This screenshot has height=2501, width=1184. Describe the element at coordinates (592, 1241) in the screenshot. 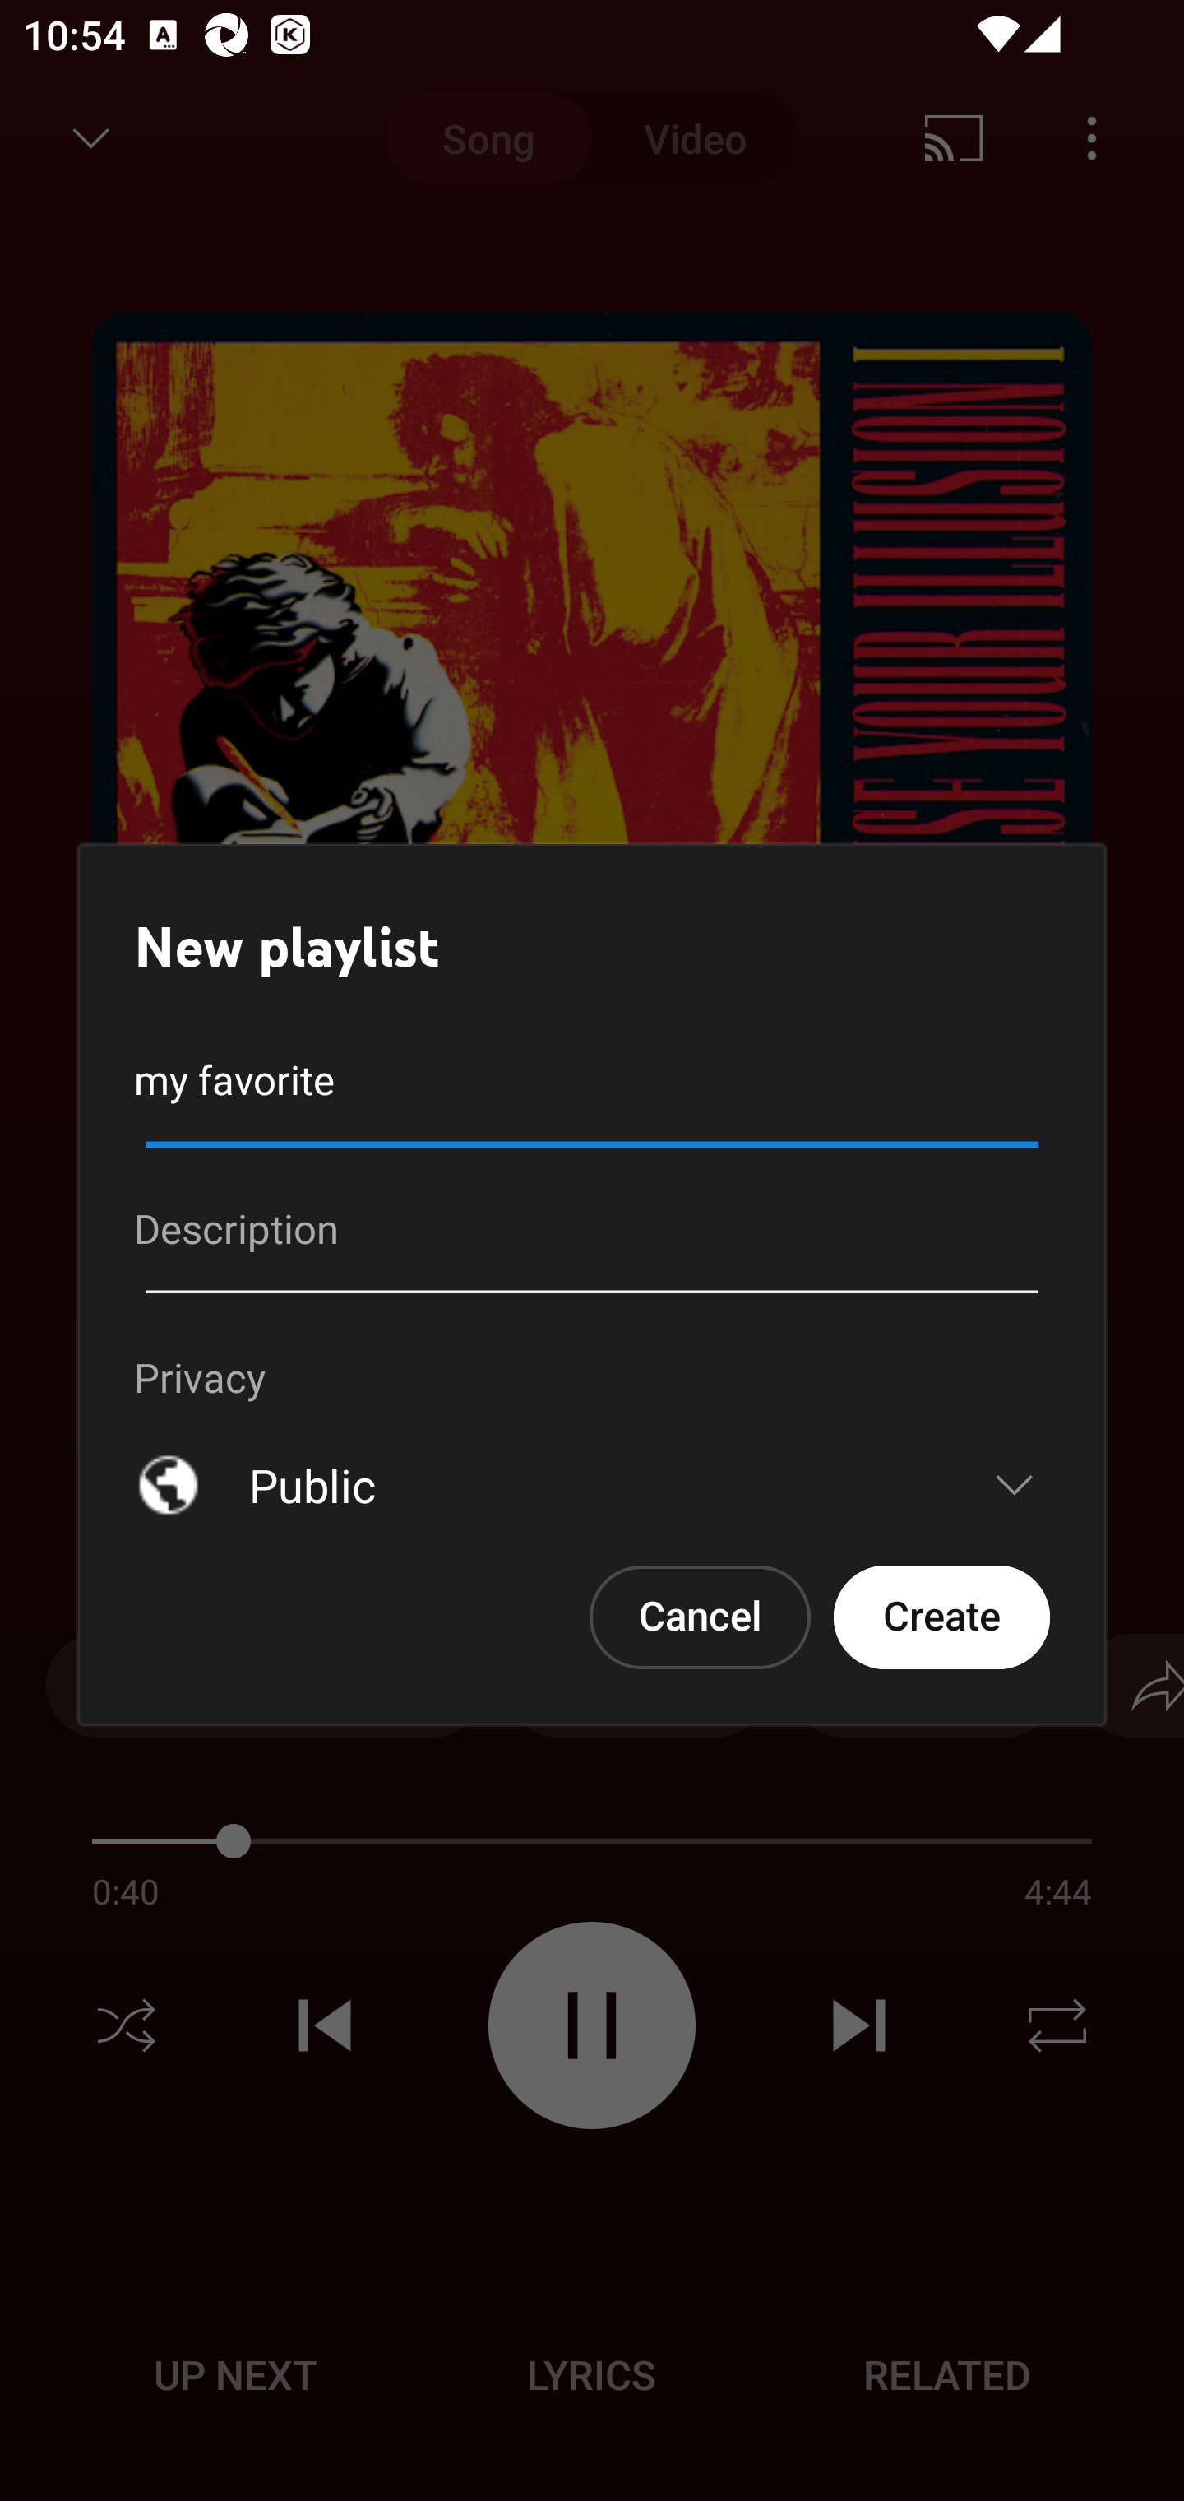

I see `Description` at that location.